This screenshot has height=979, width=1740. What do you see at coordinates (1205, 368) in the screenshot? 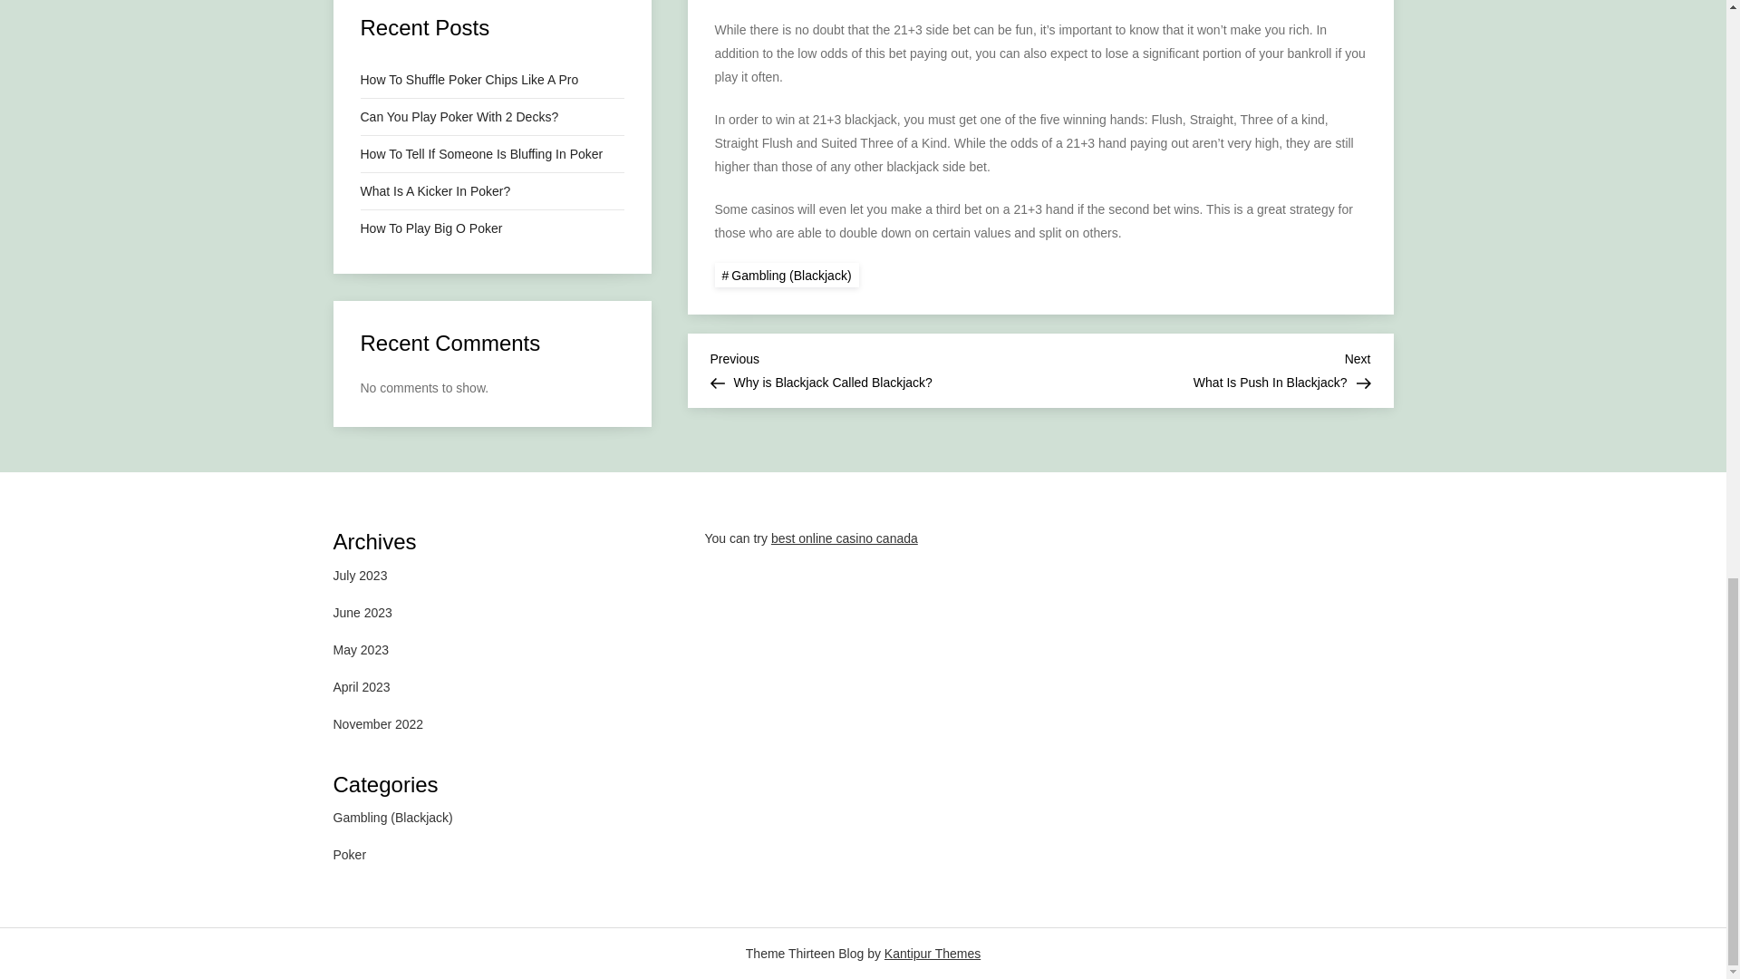
I see `Poker` at bounding box center [1205, 368].